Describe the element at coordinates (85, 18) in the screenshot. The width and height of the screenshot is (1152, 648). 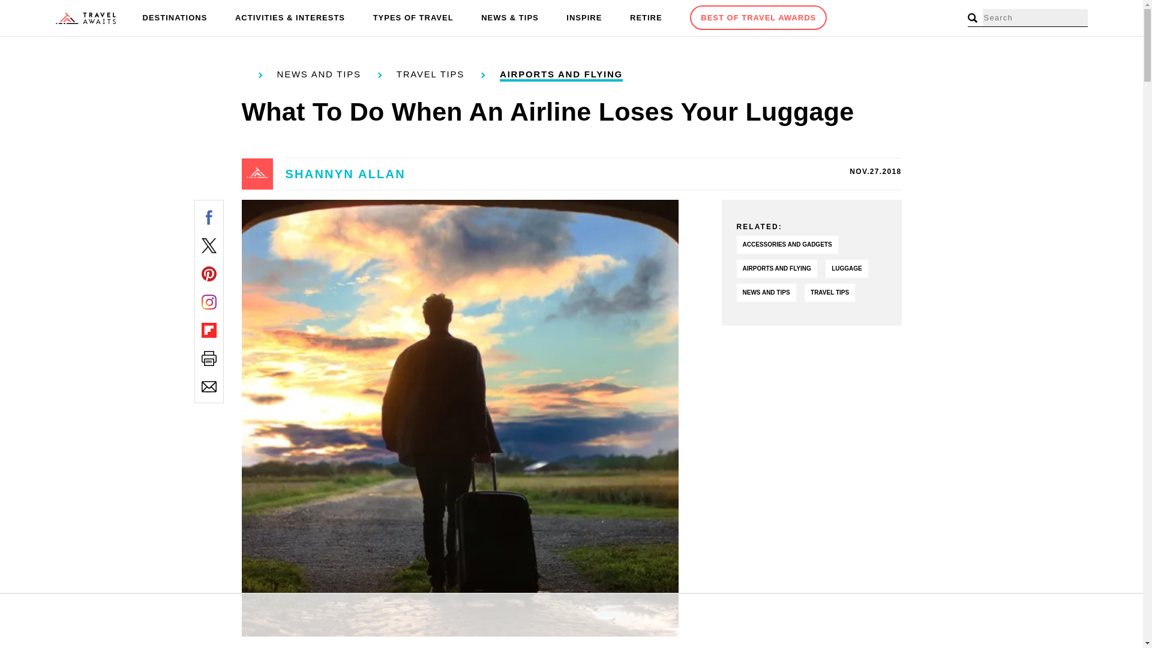
I see `TravelAwaits` at that location.